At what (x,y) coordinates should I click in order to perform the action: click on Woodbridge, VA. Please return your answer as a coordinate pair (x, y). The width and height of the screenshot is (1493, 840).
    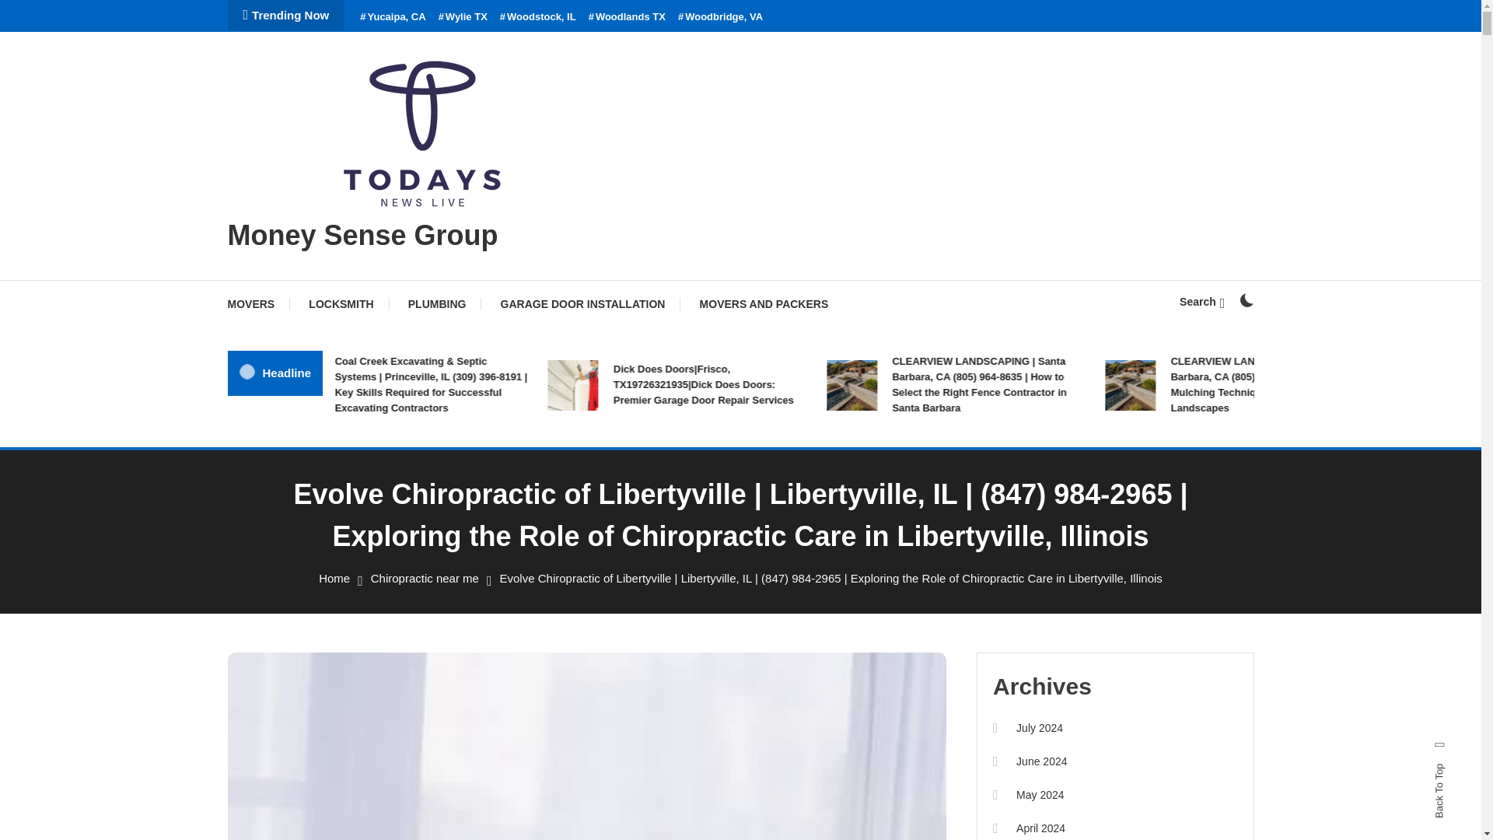
    Looking at the image, I should click on (720, 17).